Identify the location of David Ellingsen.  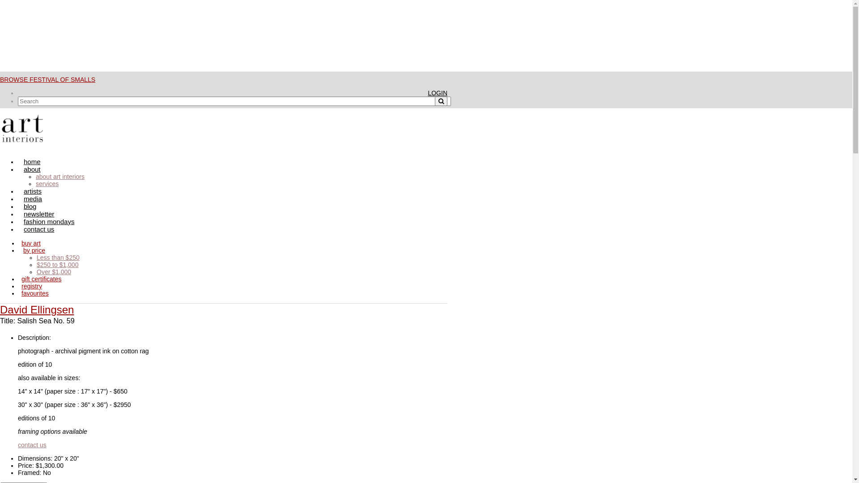
(37, 309).